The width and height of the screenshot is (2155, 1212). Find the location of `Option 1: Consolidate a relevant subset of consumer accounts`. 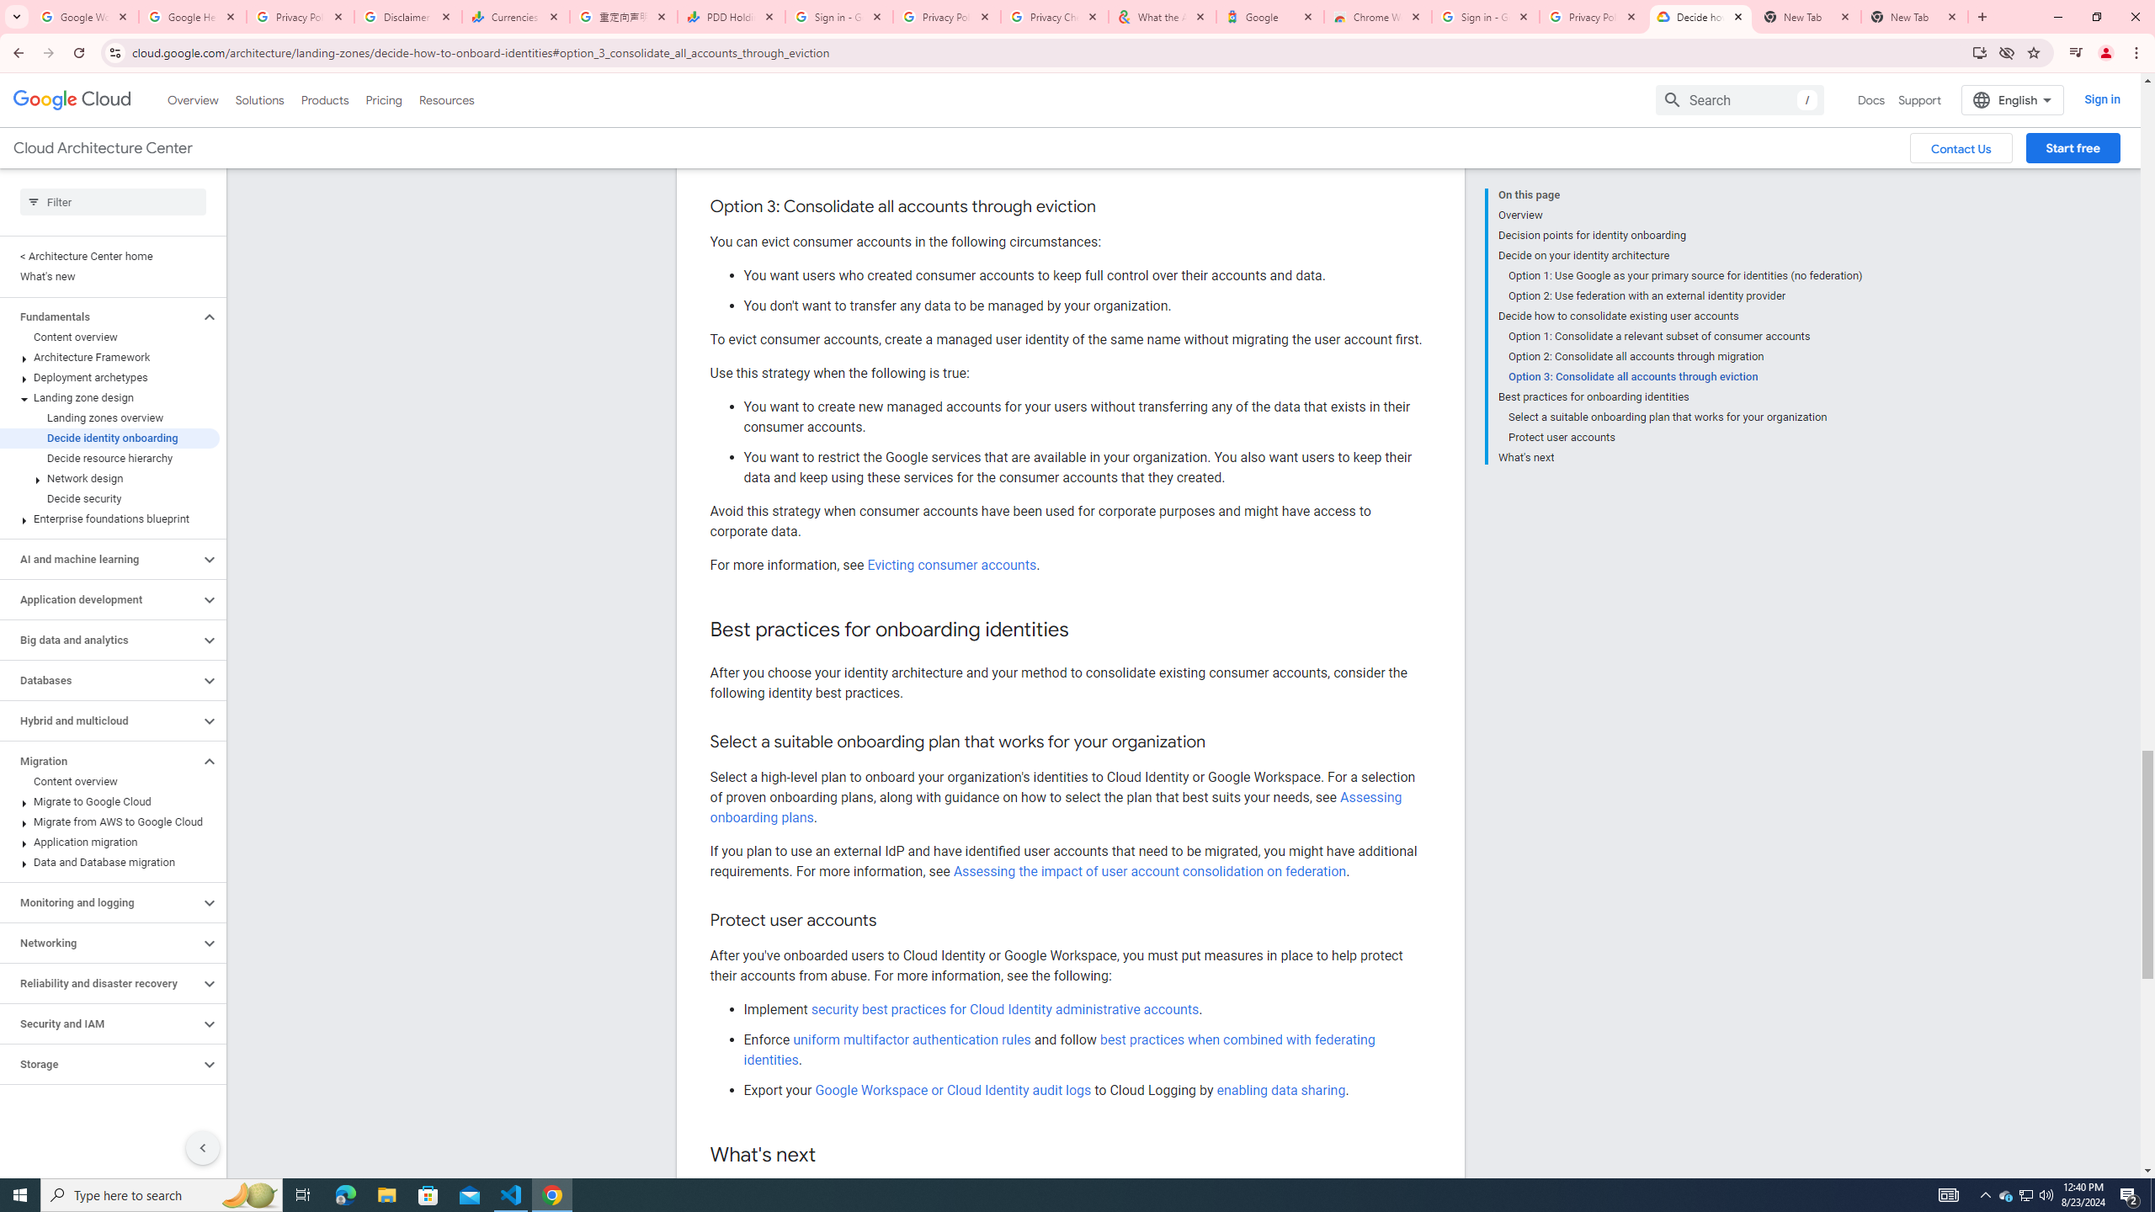

Option 1: Consolidate a relevant subset of consumer accounts is located at coordinates (1685, 336).